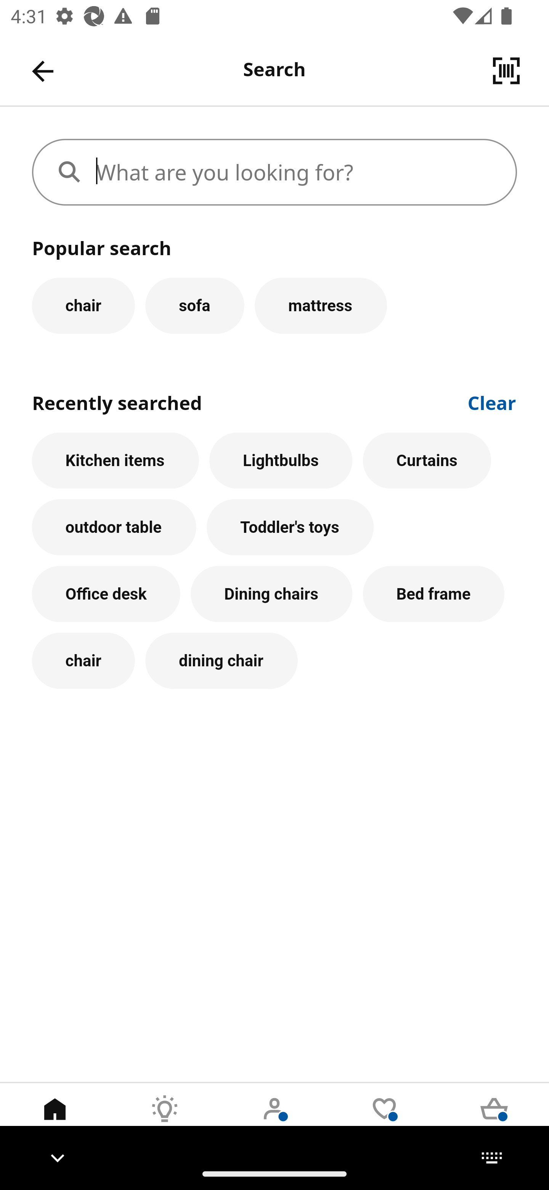 Image resolution: width=549 pixels, height=1190 pixels. I want to click on dining chair, so click(221, 661).